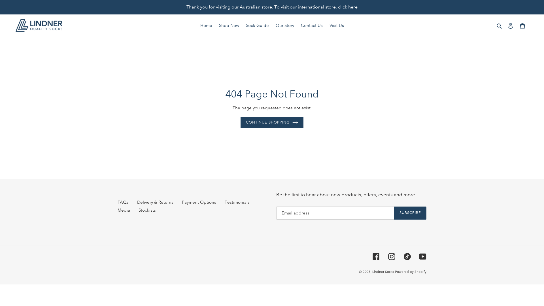  What do you see at coordinates (411, 272) in the screenshot?
I see `Powered by Shopify` at bounding box center [411, 272].